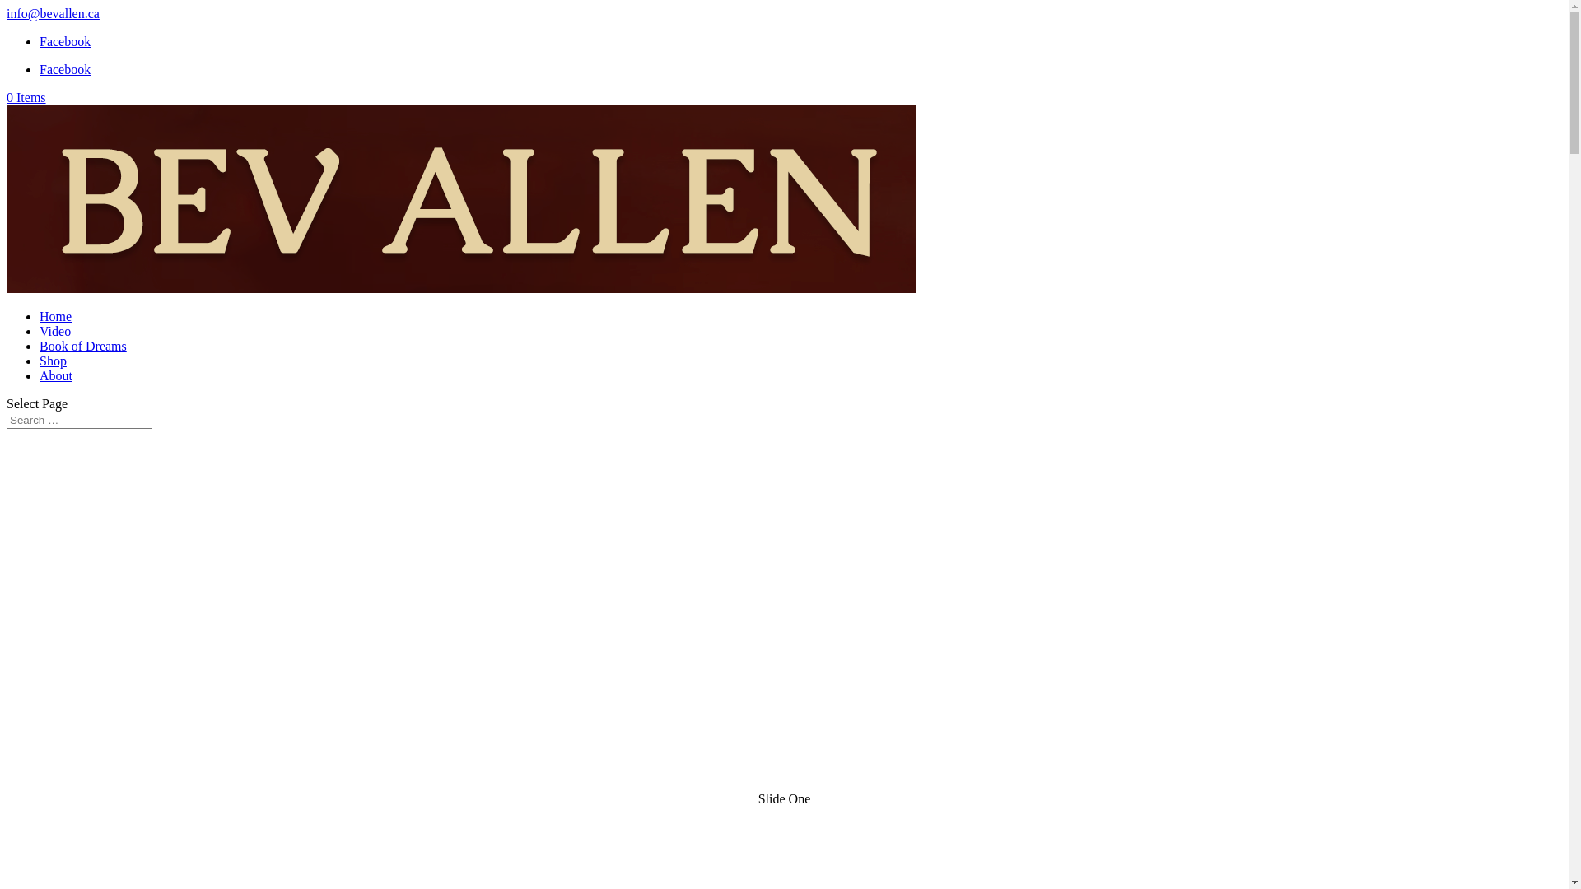  I want to click on Video, so click(55, 331).